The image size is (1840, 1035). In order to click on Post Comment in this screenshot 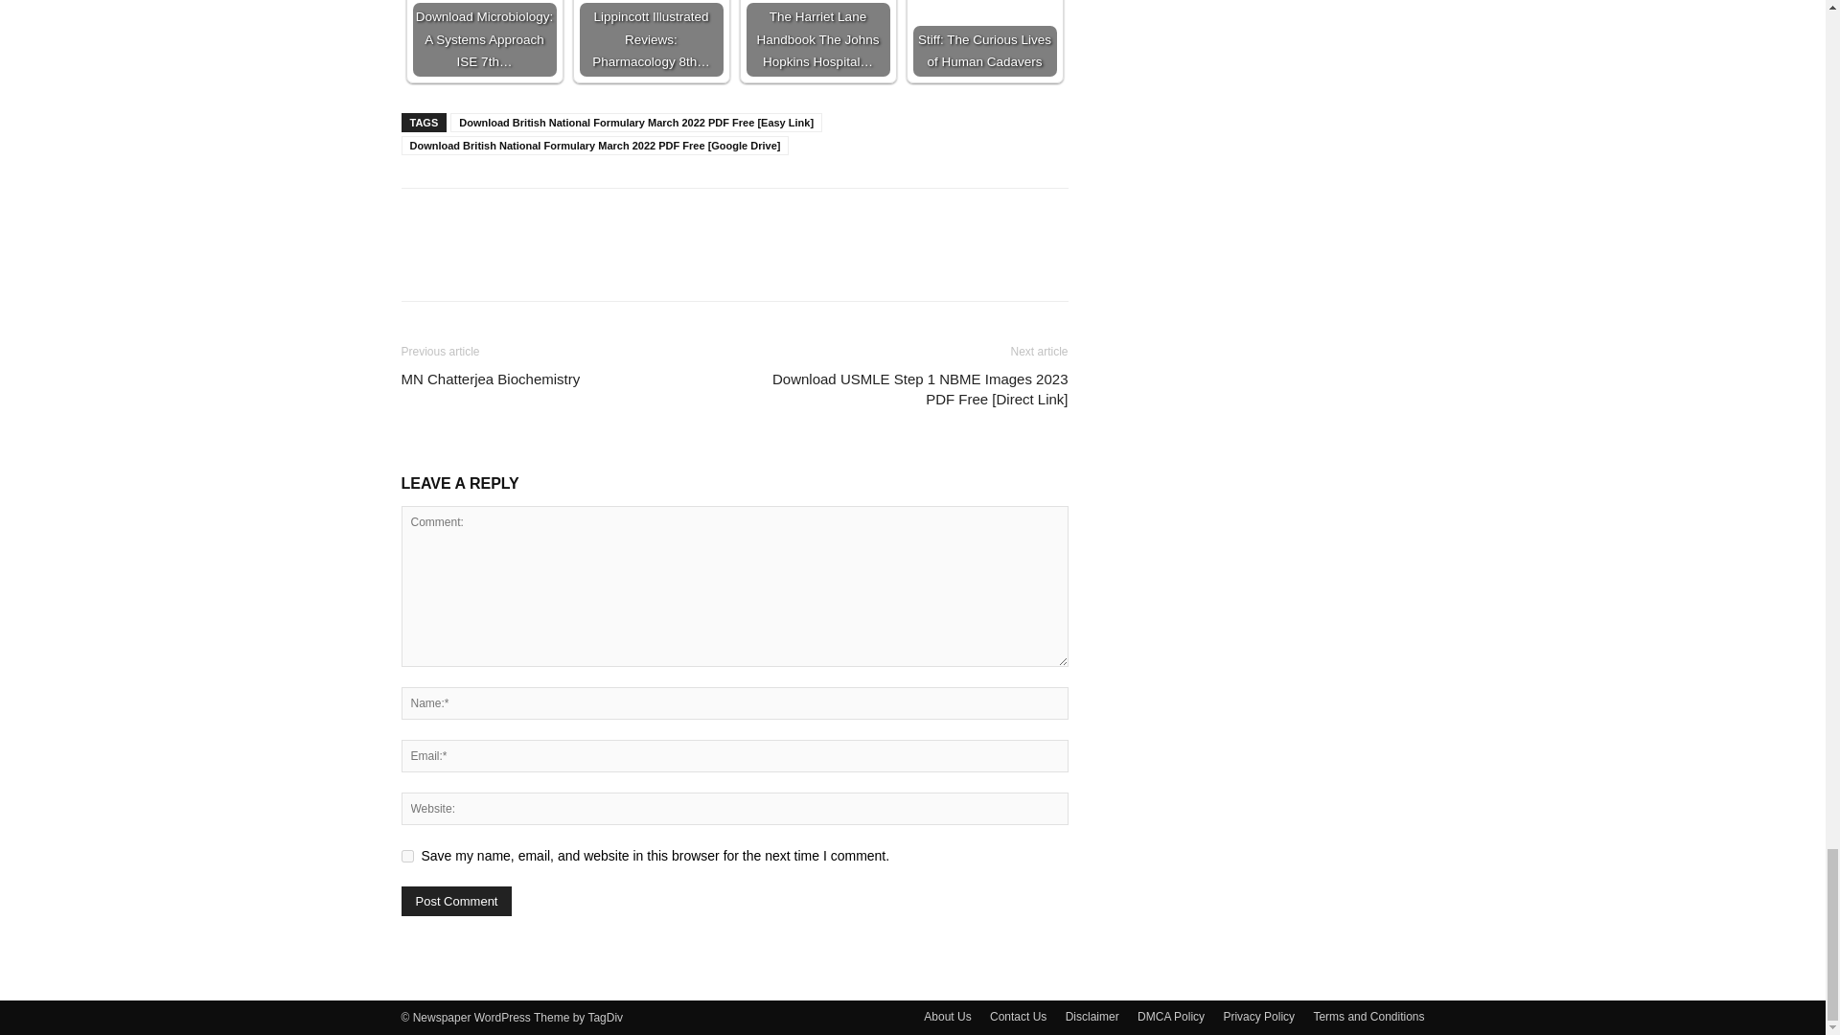, I will do `click(456, 901)`.